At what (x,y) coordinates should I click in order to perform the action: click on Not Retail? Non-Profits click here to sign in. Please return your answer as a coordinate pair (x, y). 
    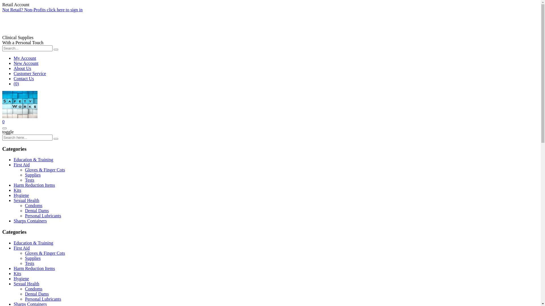
    Looking at the image, I should click on (43, 10).